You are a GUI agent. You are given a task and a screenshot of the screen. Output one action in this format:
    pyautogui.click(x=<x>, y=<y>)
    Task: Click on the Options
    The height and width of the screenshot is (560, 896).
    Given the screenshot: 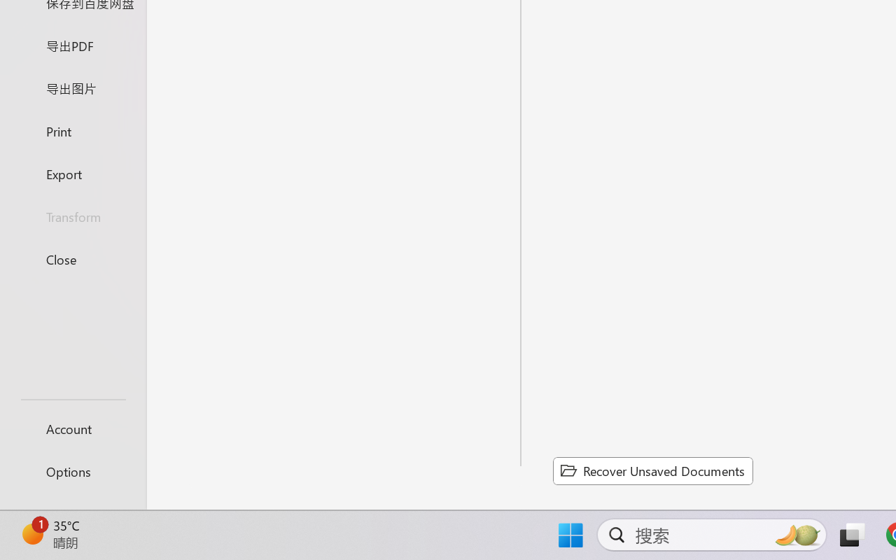 What is the action you would take?
    pyautogui.click(x=73, y=472)
    